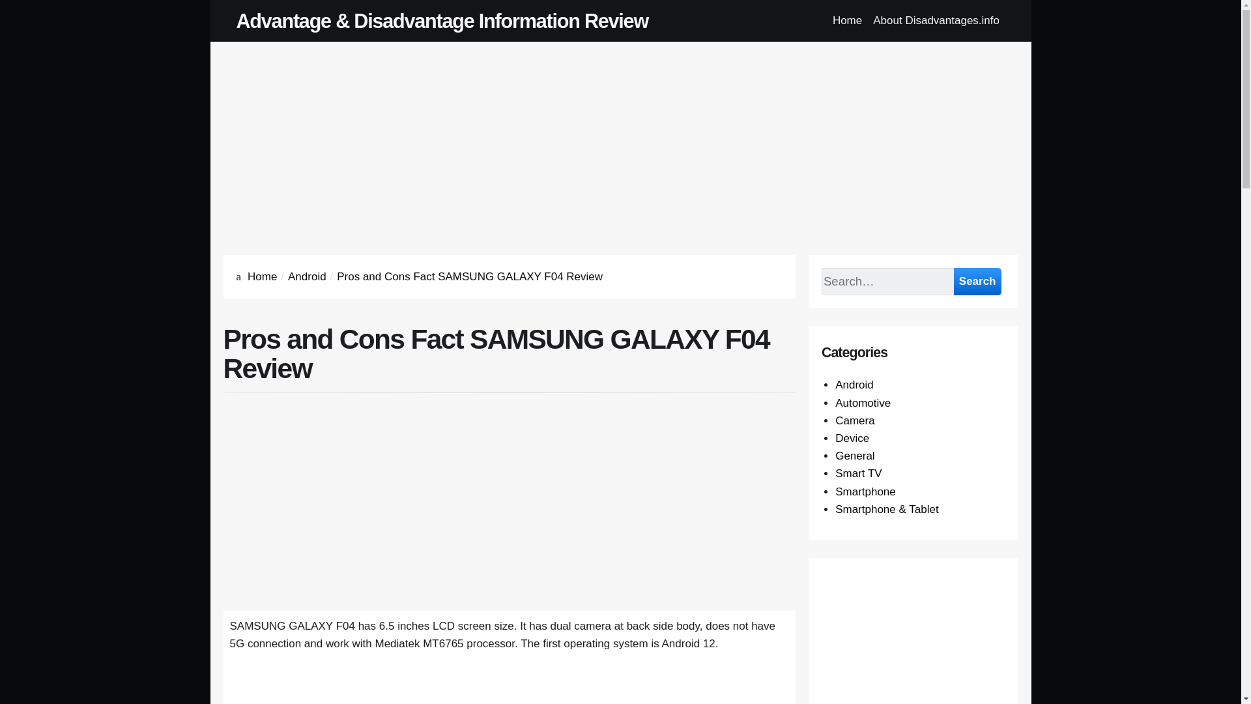 The image size is (1251, 704). I want to click on Search, so click(977, 282).